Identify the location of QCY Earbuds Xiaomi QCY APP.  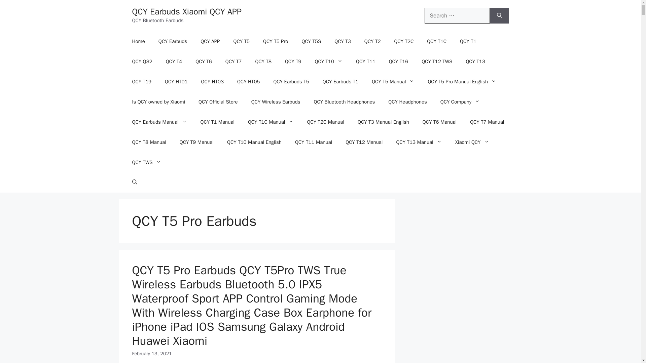
(186, 11).